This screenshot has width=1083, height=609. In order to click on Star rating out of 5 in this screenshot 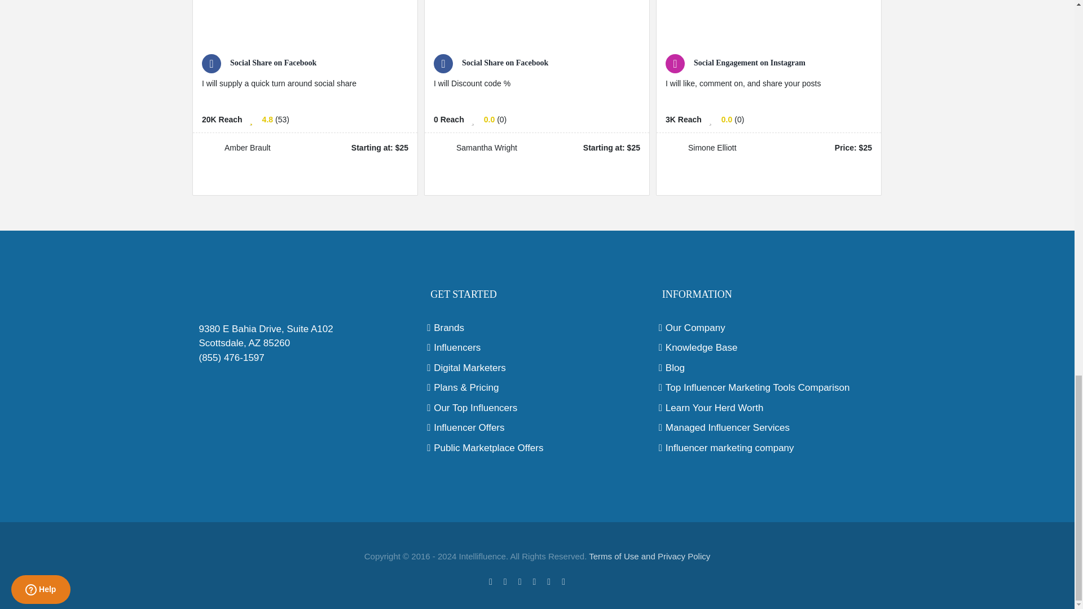, I will do `click(490, 120)`.